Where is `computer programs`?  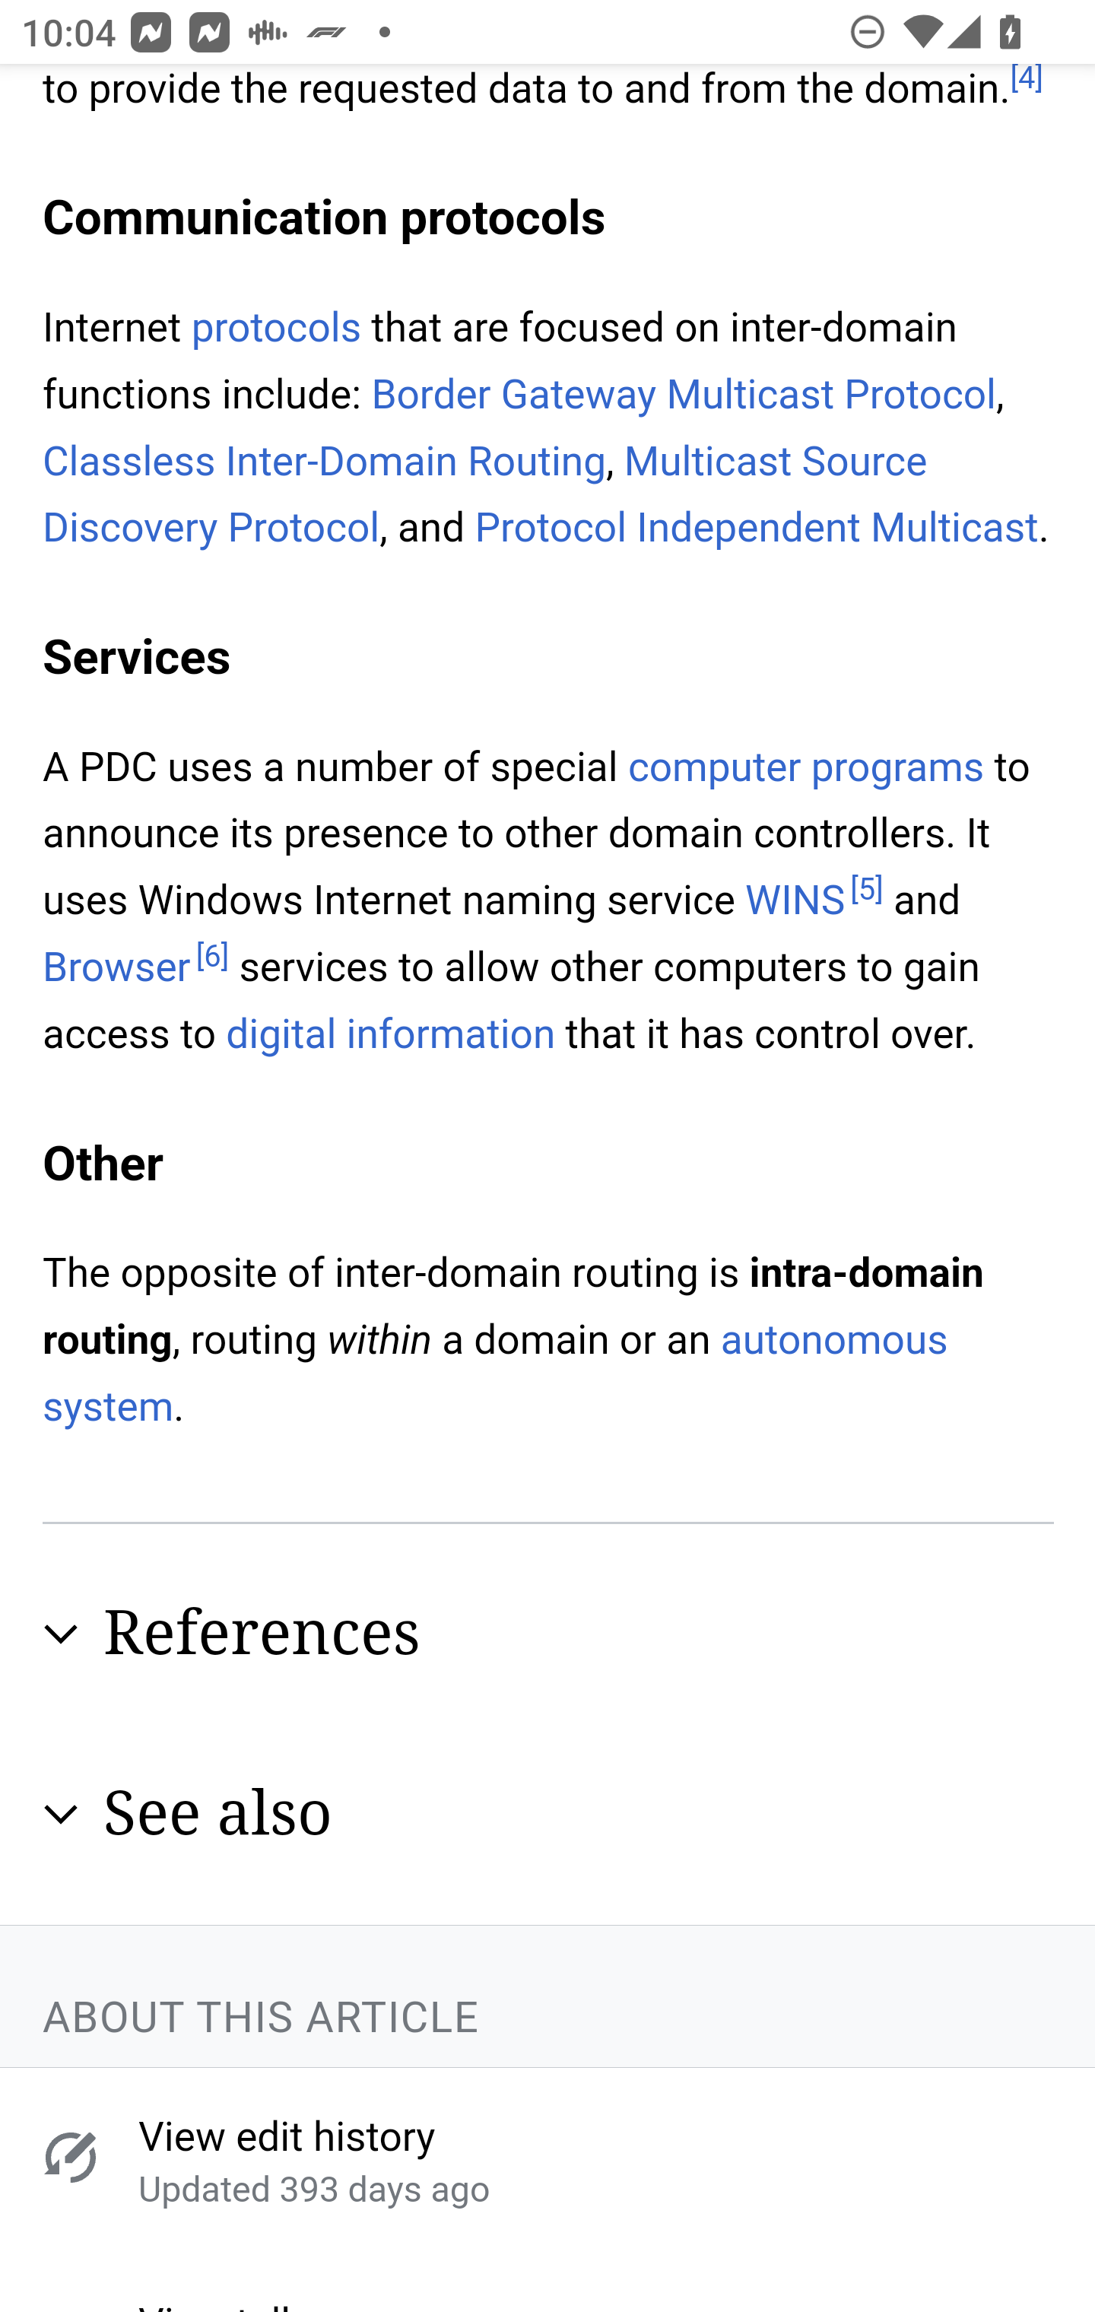 computer programs is located at coordinates (806, 770).